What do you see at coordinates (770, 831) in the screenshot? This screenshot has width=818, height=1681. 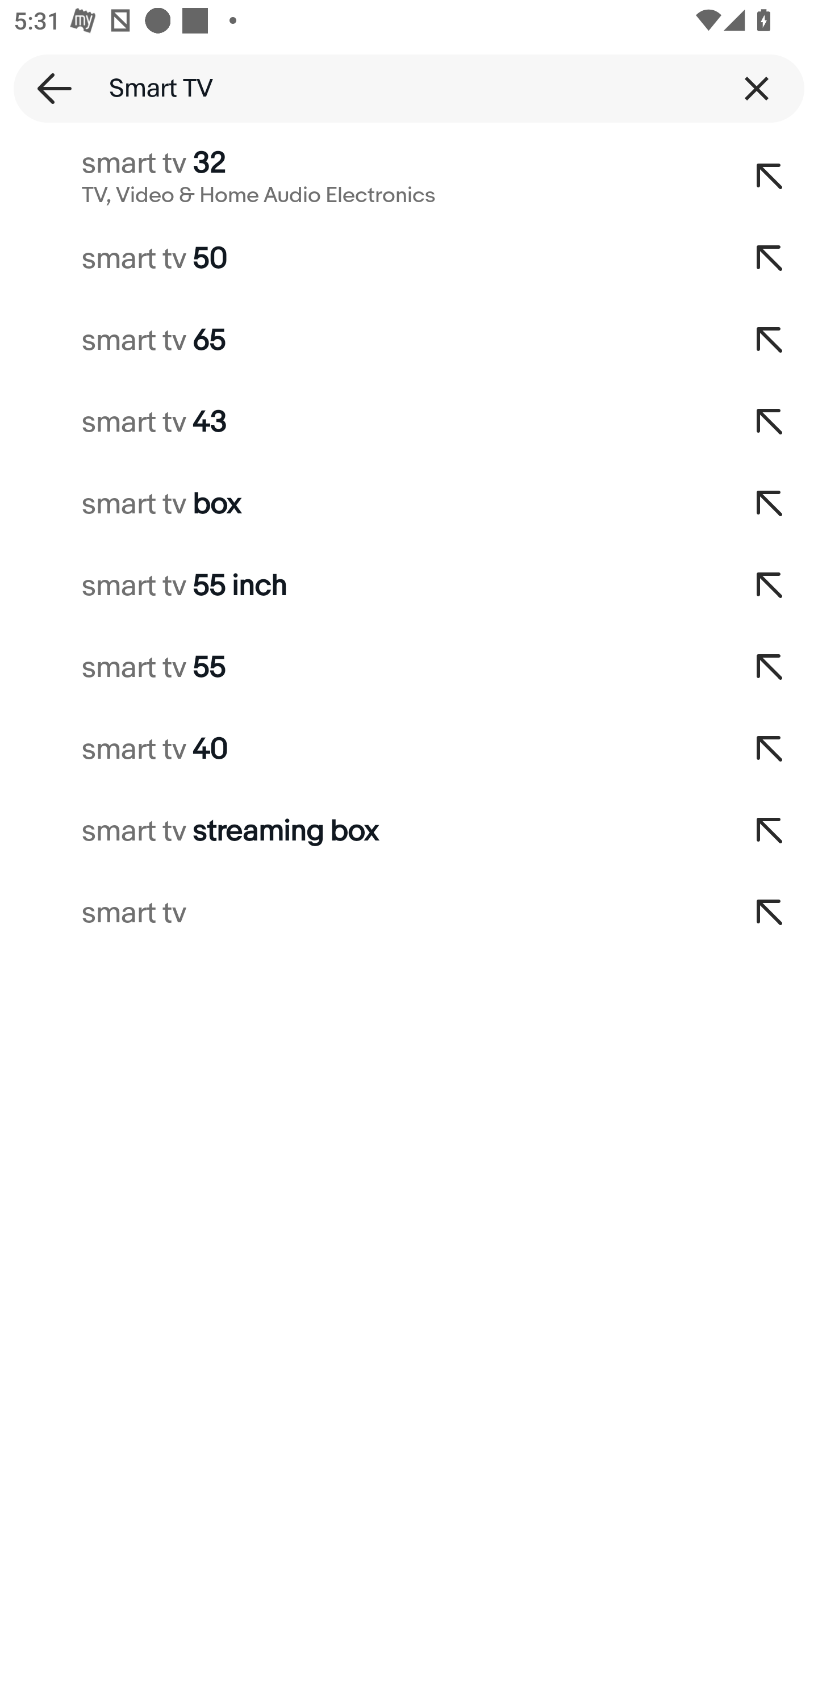 I see `Add to search query,smart tv streaming box` at bounding box center [770, 831].